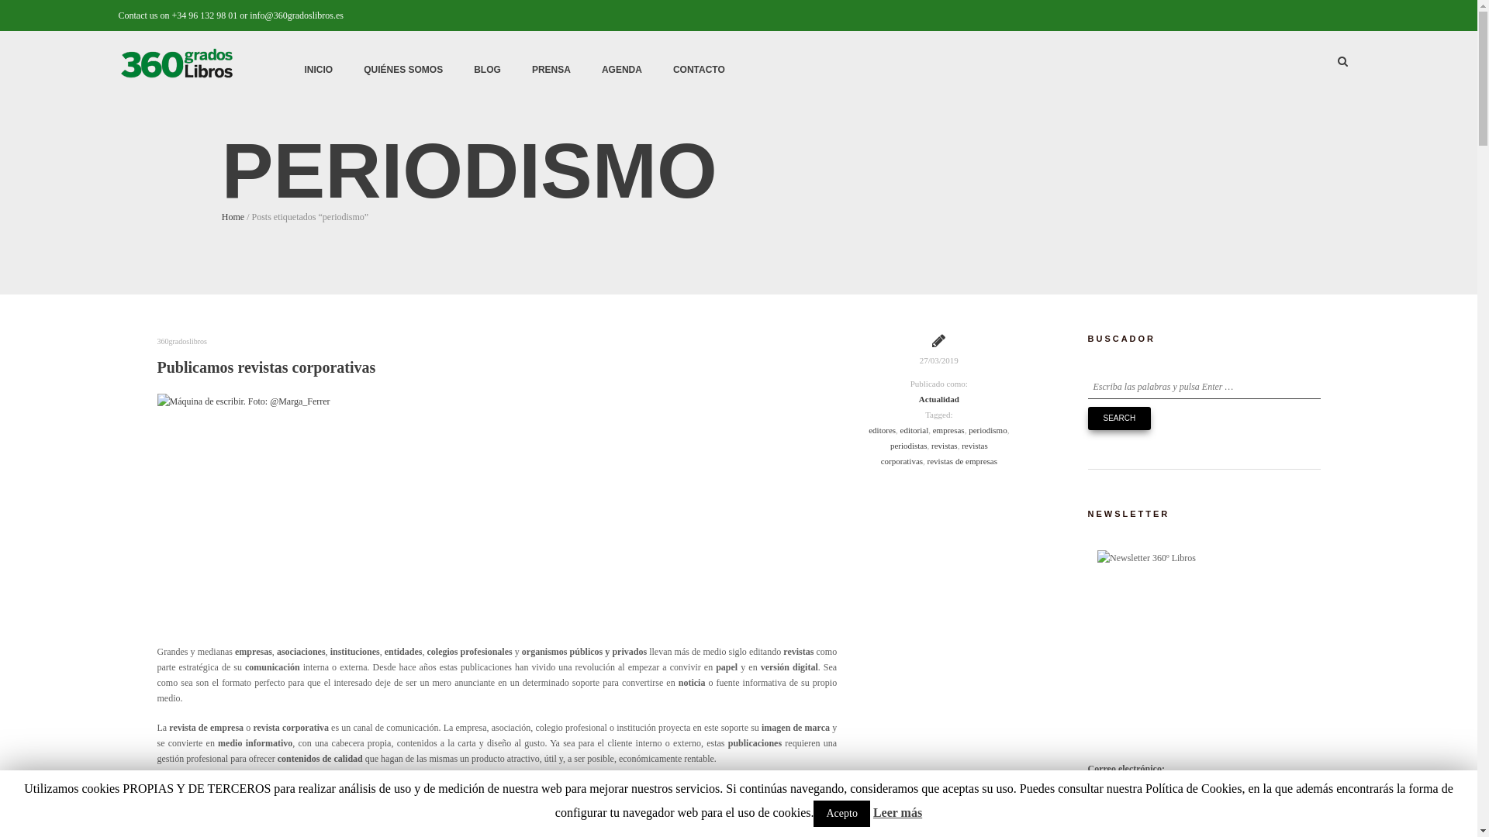  Describe the element at coordinates (945, 446) in the screenshot. I see `revistas` at that location.